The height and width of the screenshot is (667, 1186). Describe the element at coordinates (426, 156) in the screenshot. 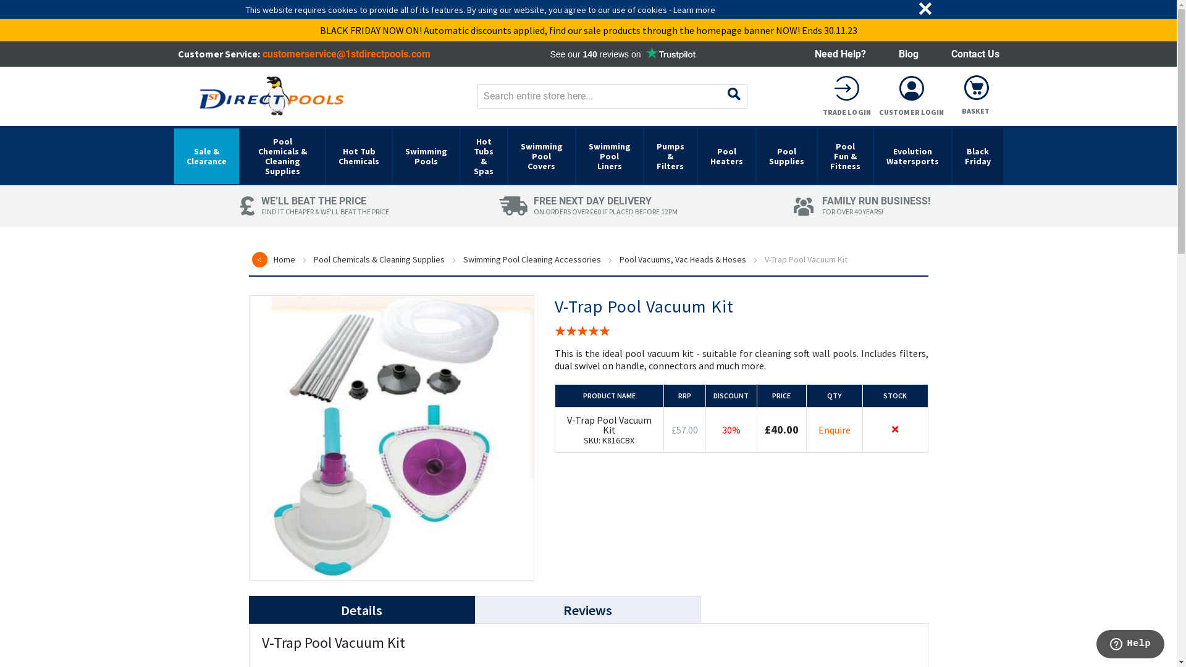

I see `Swimming Pools` at that location.